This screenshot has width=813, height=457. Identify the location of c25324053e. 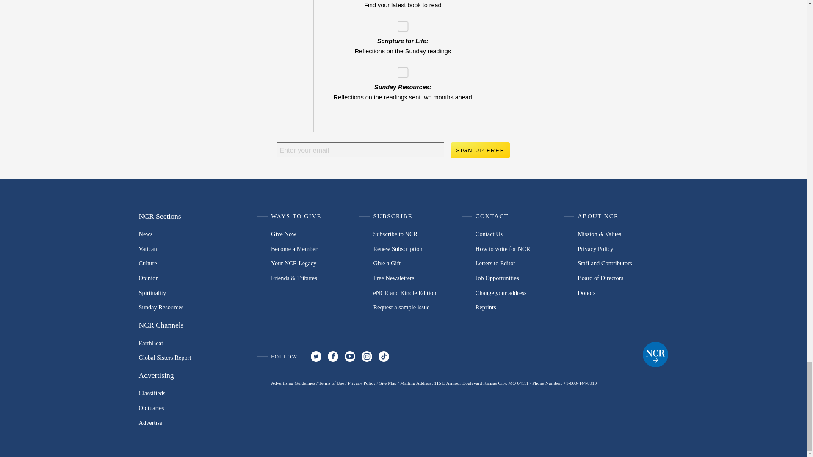
(400, 23).